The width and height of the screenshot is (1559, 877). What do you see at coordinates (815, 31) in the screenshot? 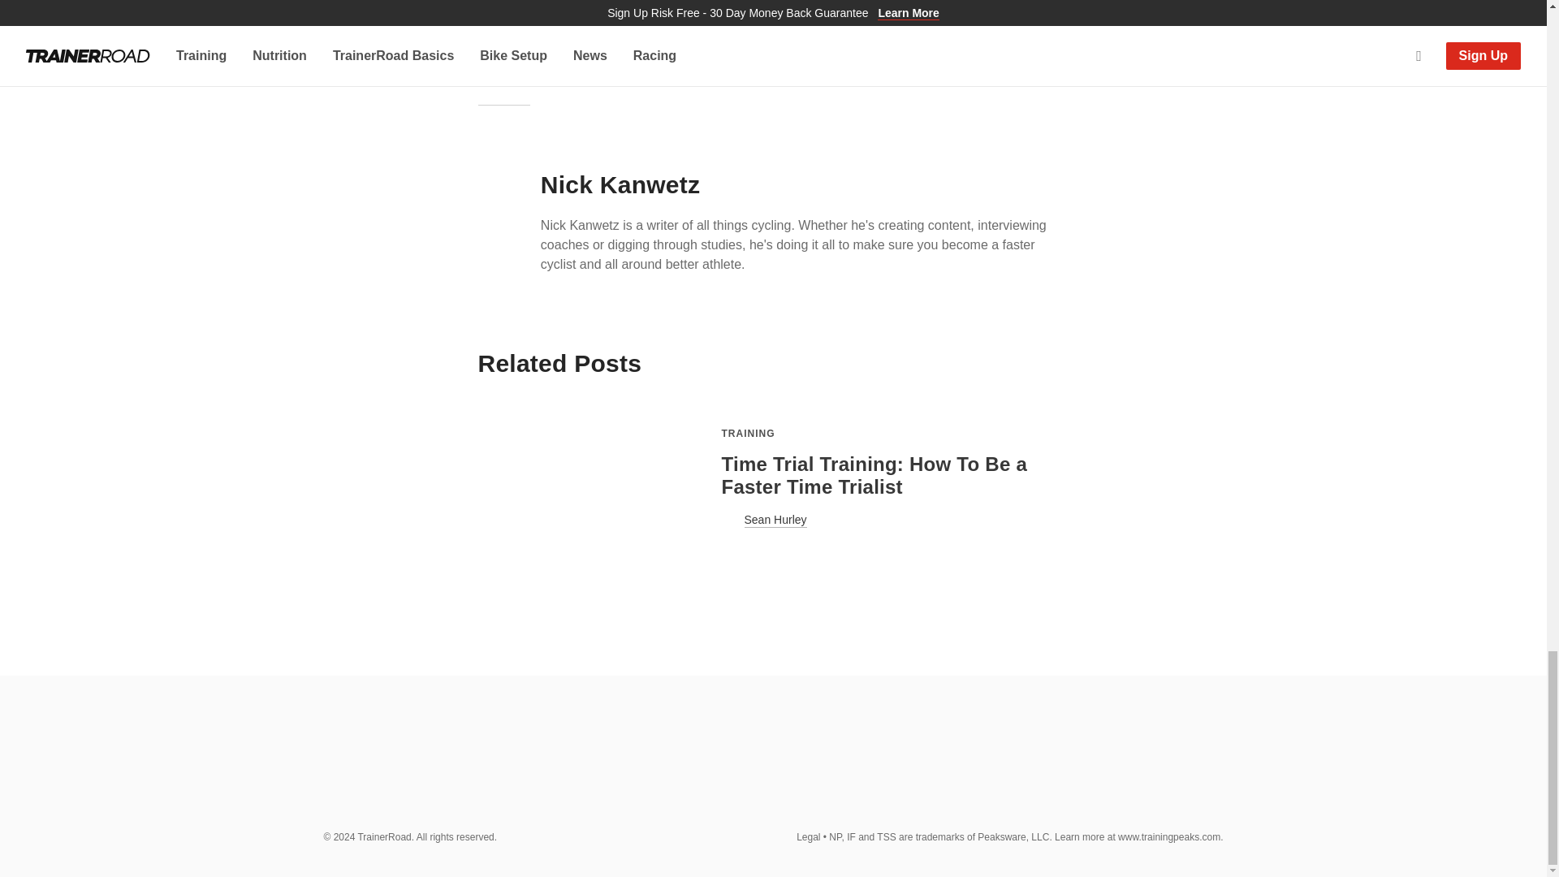
I see `training plan` at bounding box center [815, 31].